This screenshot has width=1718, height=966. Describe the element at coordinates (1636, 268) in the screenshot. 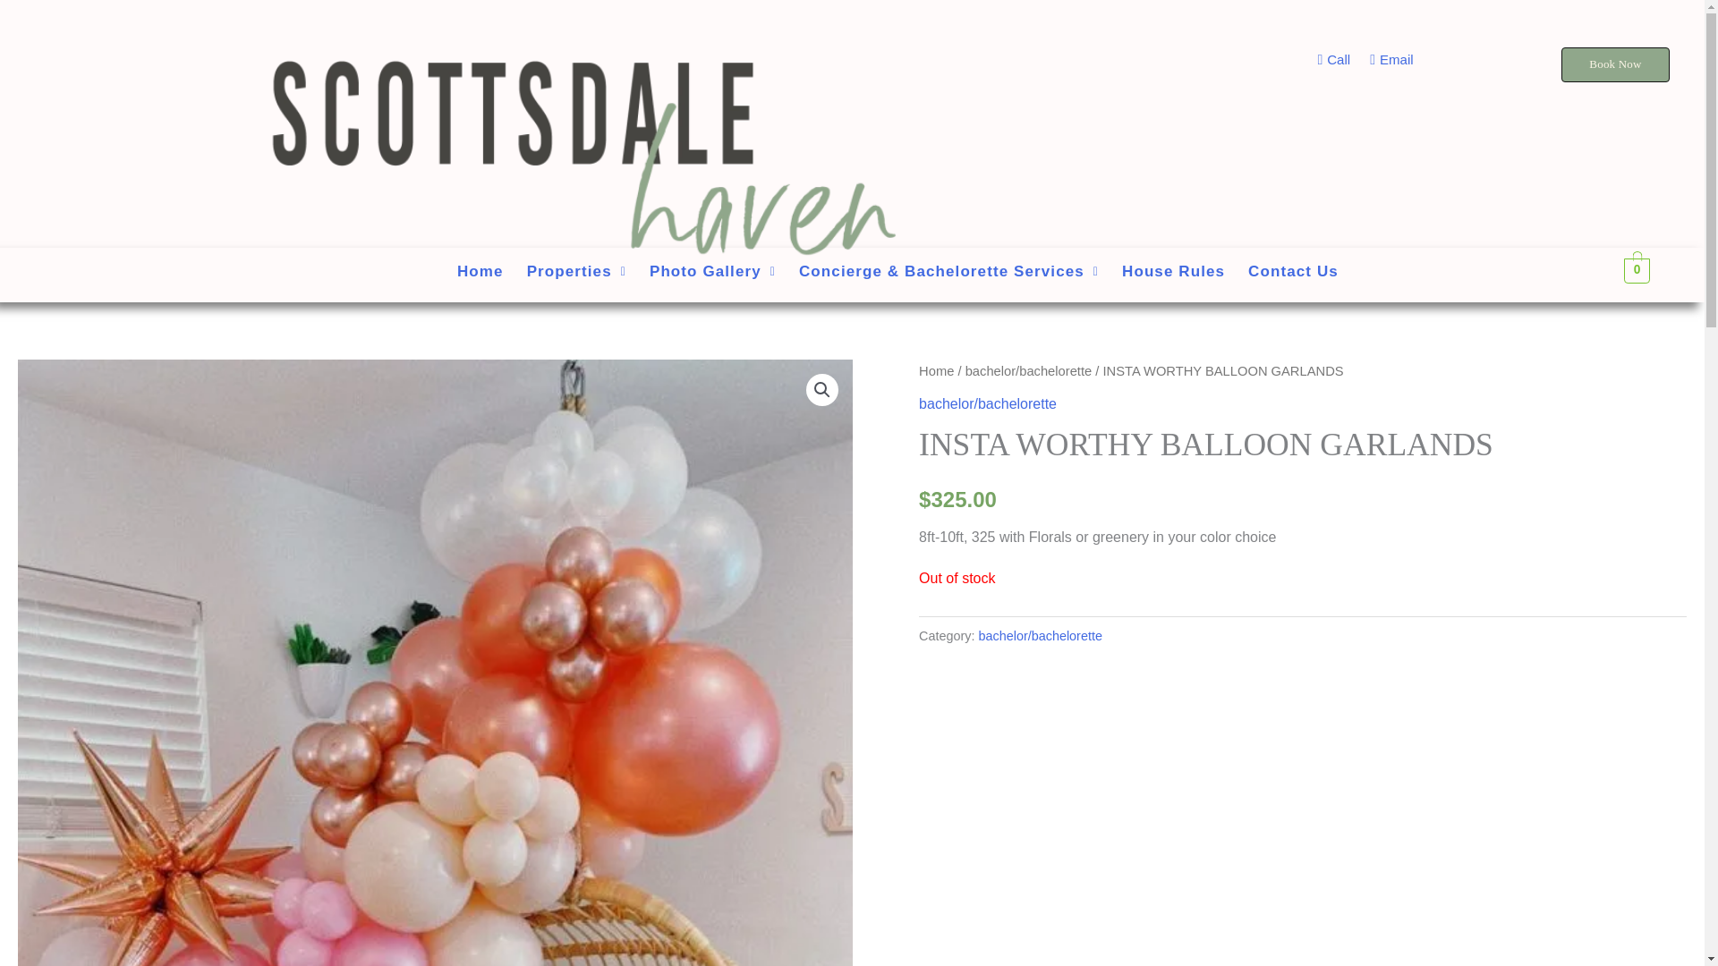

I see `0` at that location.